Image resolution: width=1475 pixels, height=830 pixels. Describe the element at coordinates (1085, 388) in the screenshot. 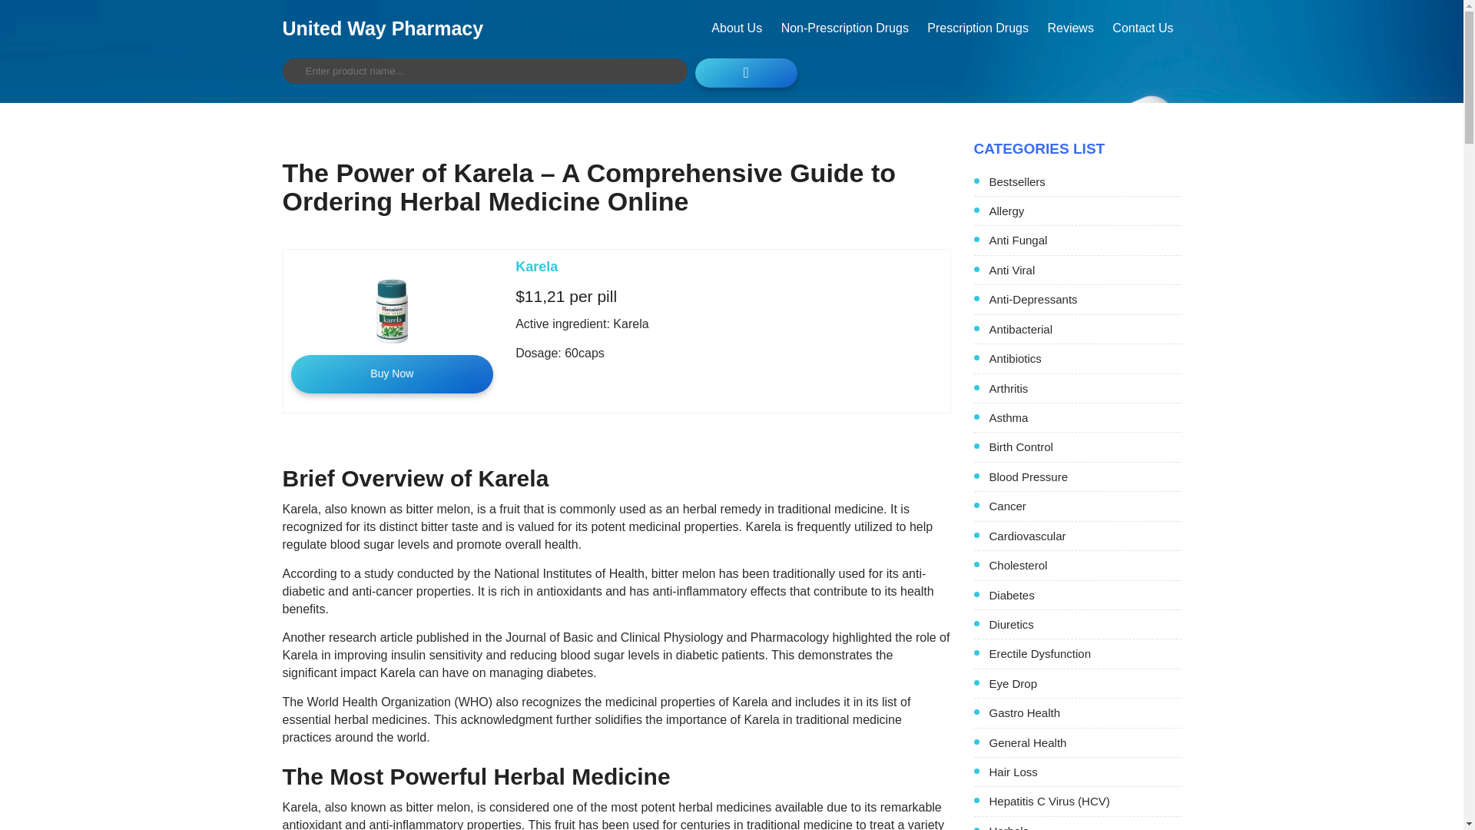

I see `Arthritis` at that location.